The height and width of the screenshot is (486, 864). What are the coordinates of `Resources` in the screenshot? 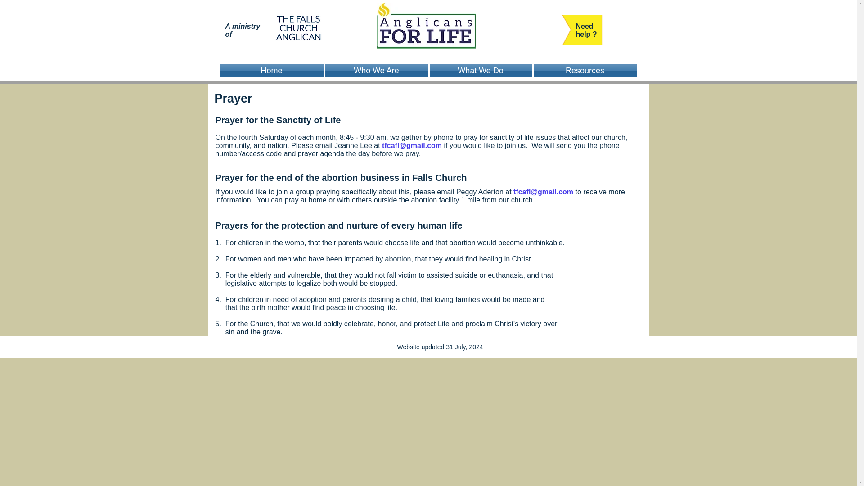 It's located at (585, 70).